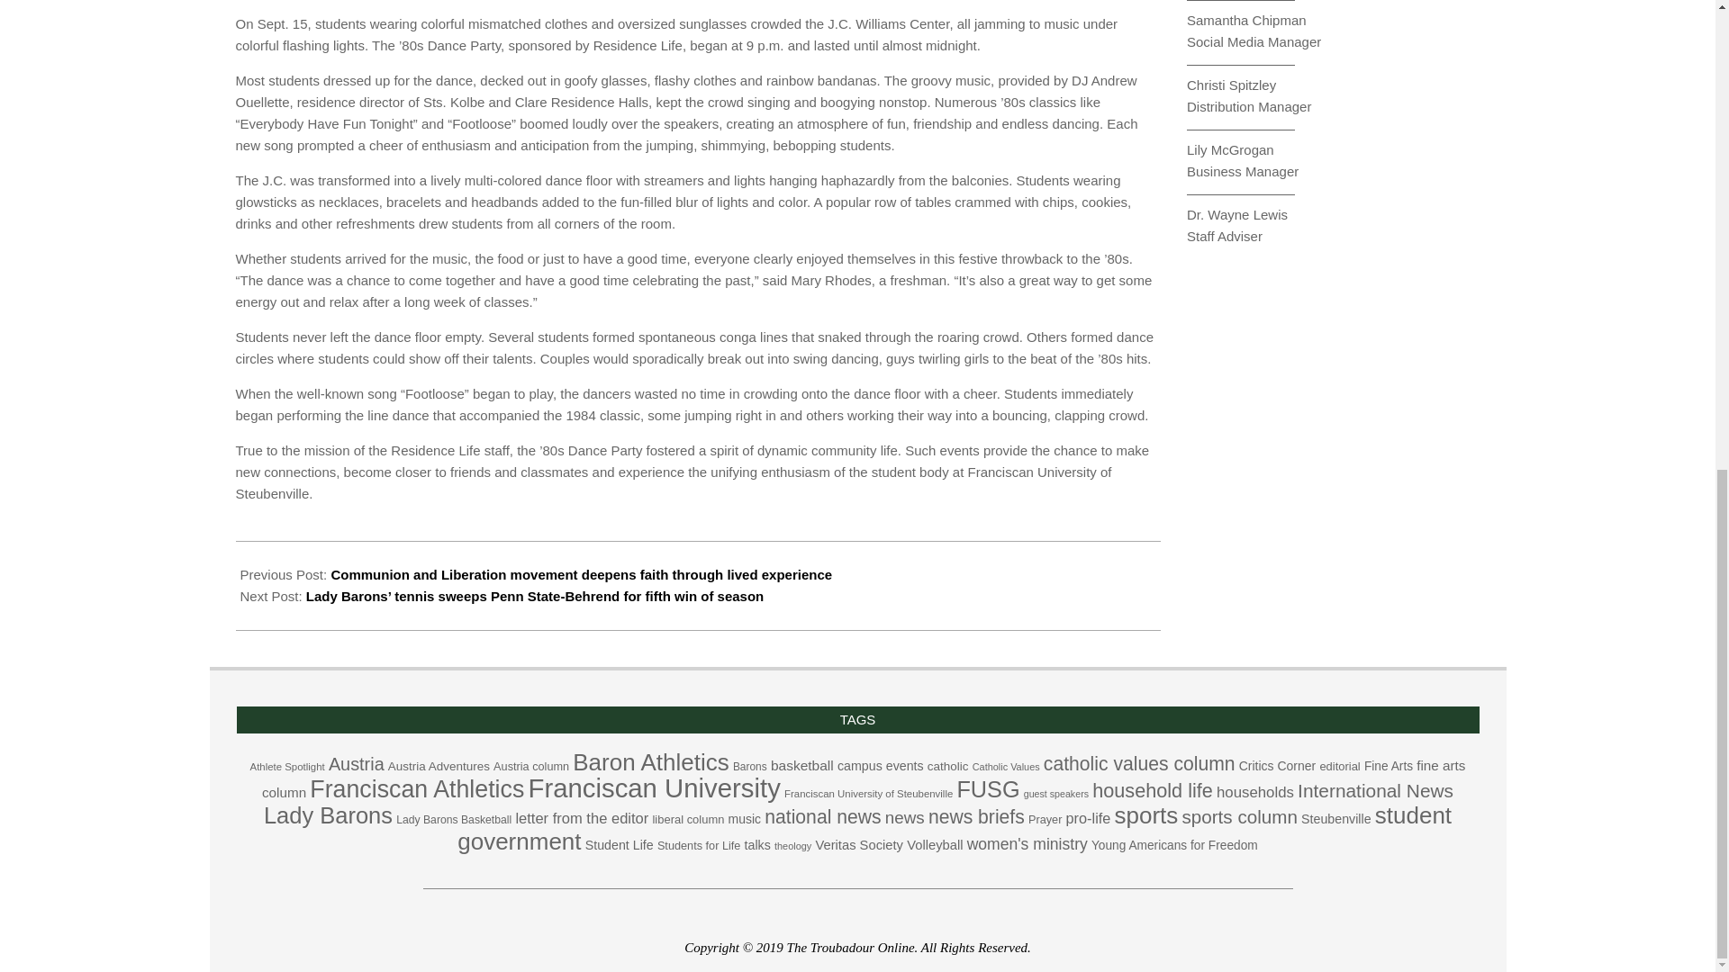 The height and width of the screenshot is (972, 1729). What do you see at coordinates (1277, 765) in the screenshot?
I see `Critics Corner` at bounding box center [1277, 765].